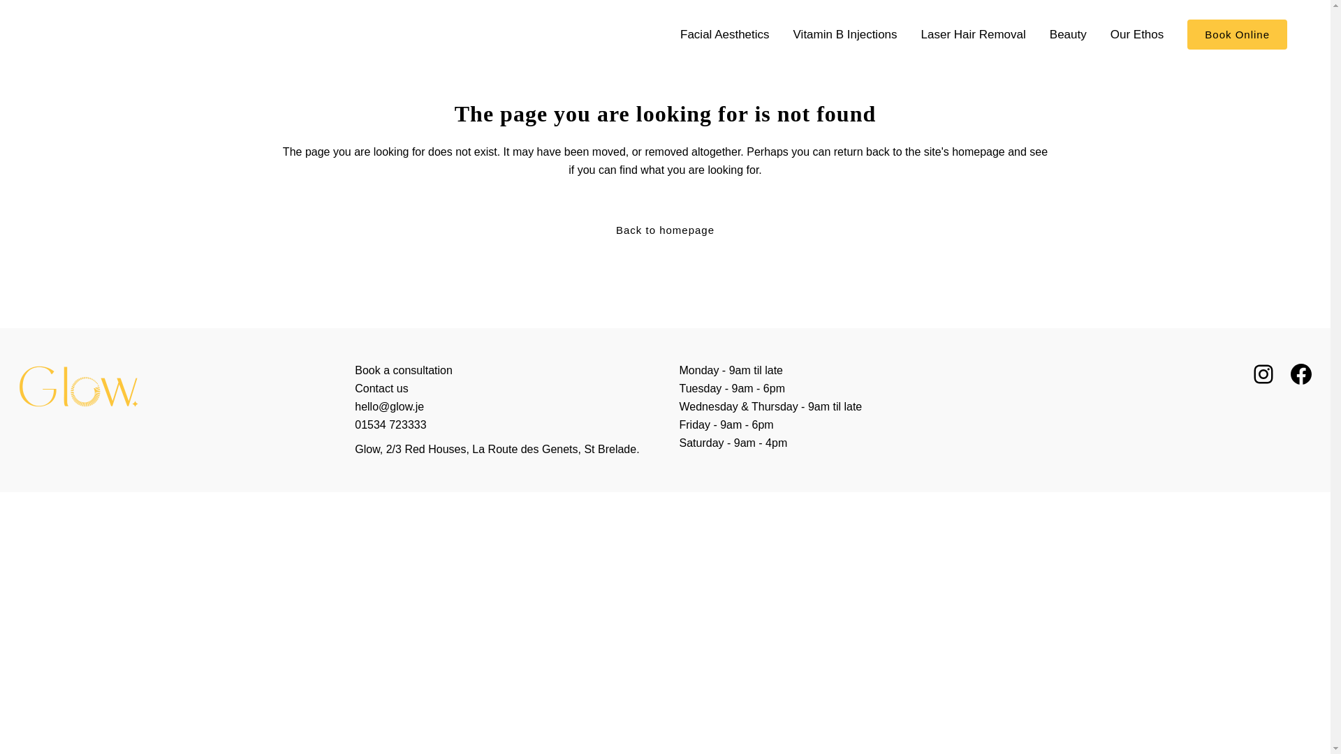  Describe the element at coordinates (1263, 374) in the screenshot. I see `Instagram` at that location.